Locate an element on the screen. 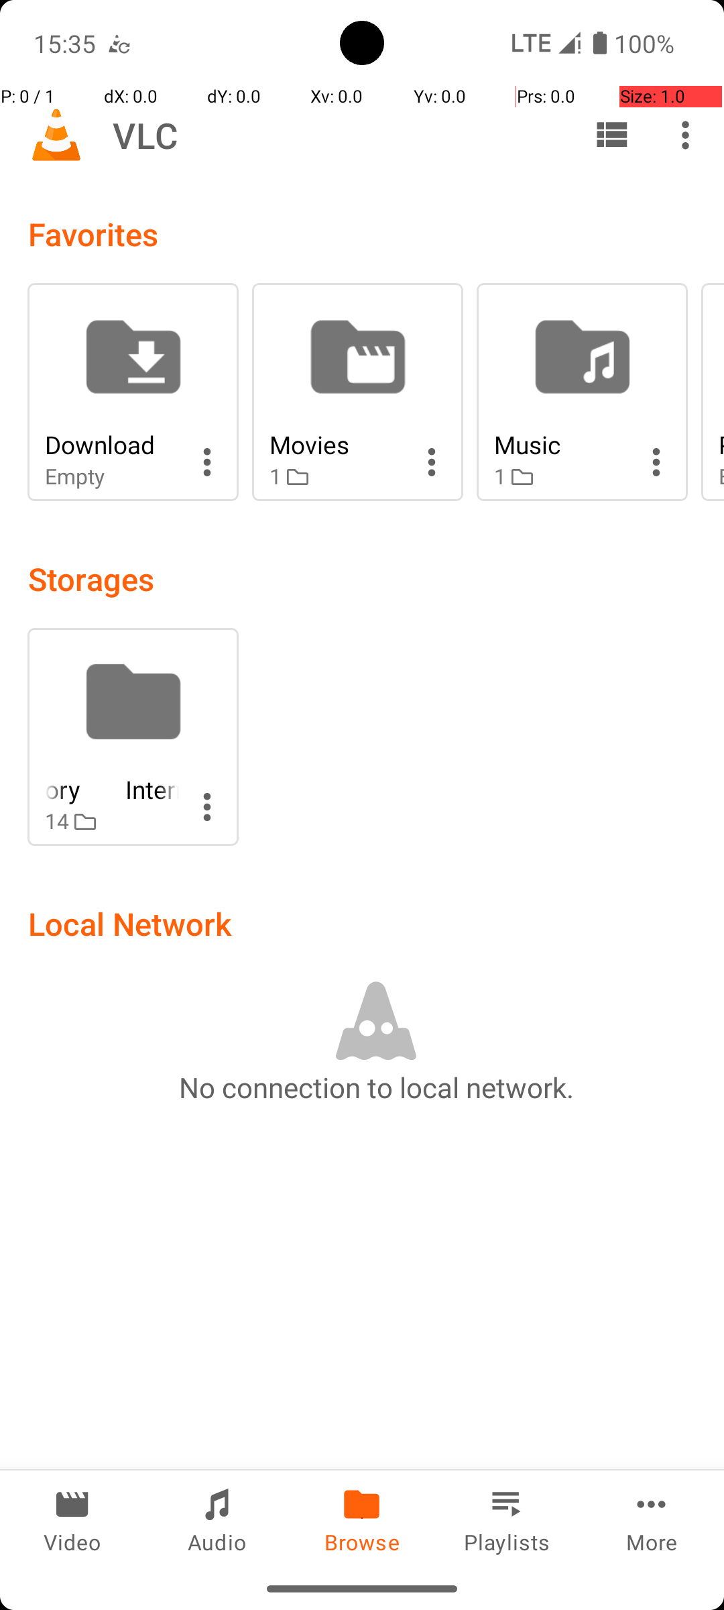 This screenshot has height=1610, width=724. Empty is located at coordinates (112, 476).